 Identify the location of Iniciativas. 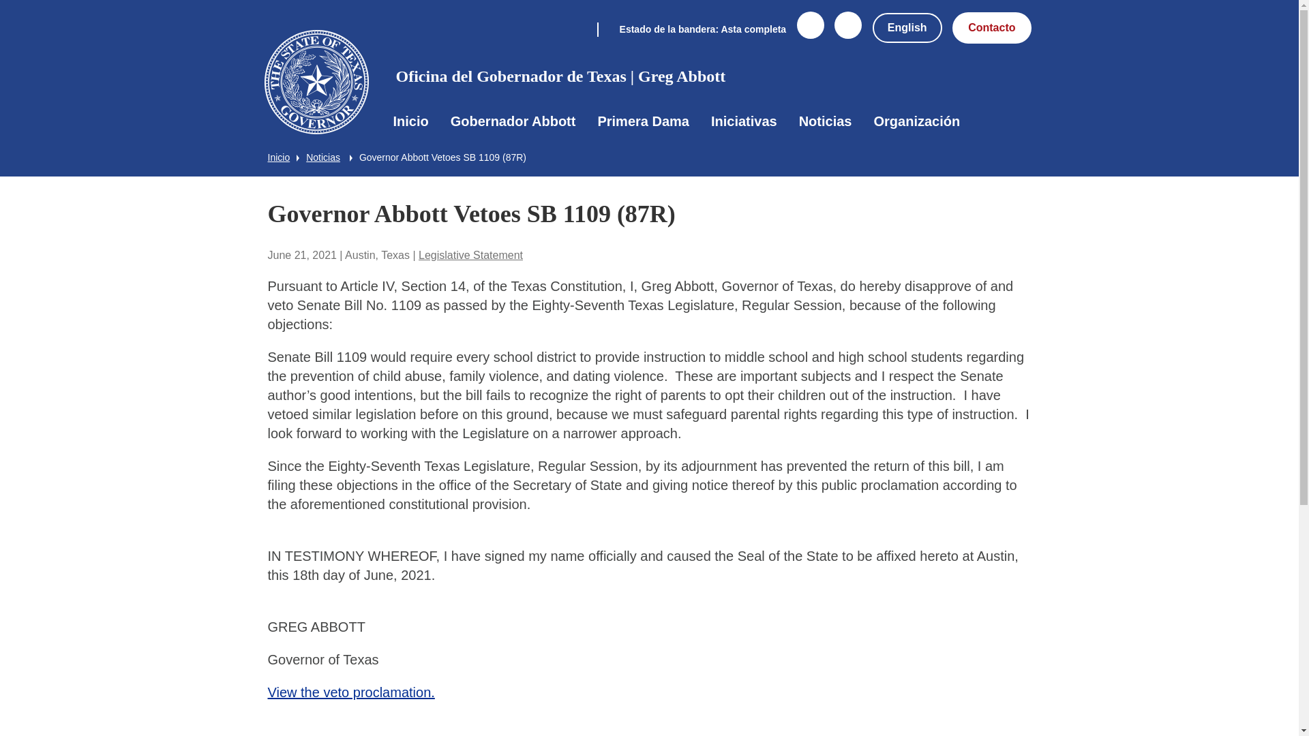
(744, 121).